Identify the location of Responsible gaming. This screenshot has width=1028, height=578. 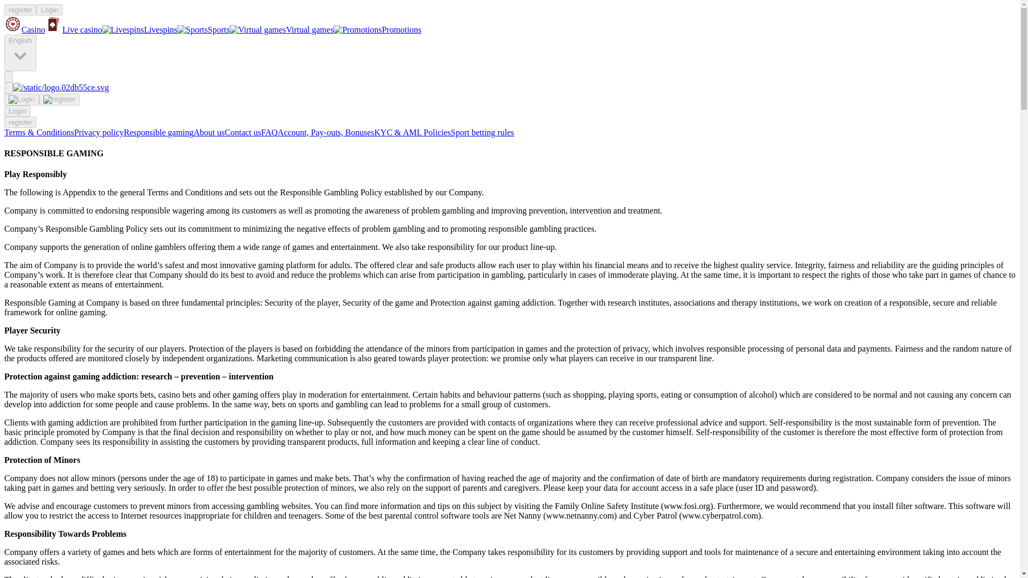
(158, 132).